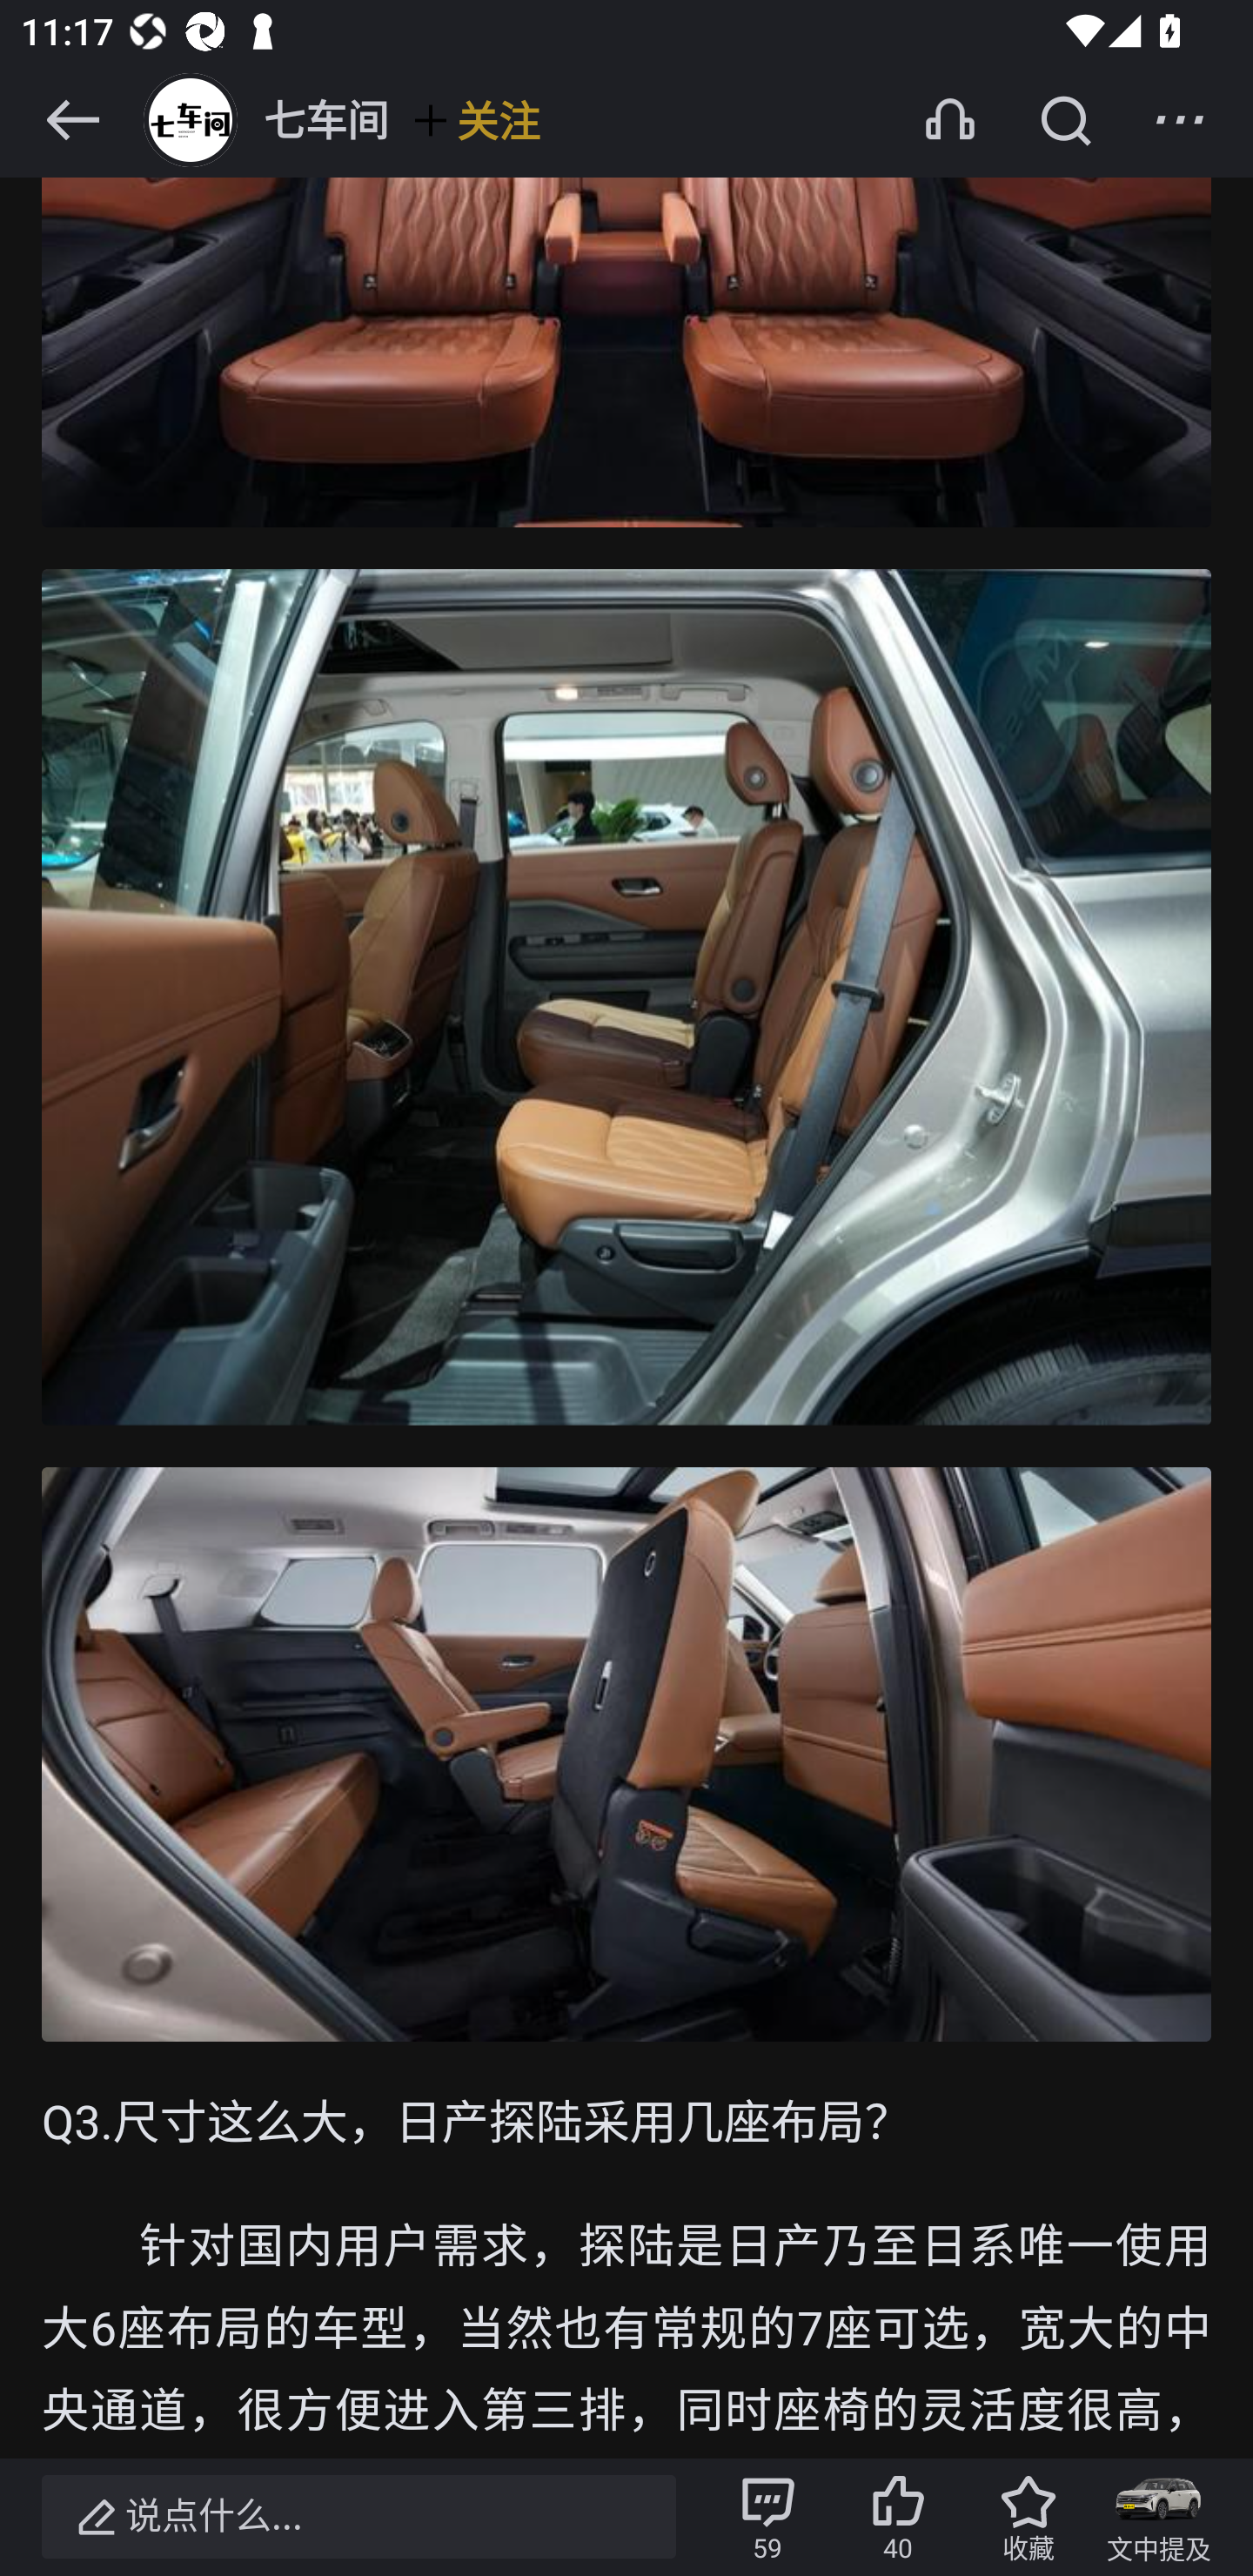  I want to click on uUqfyQghHd9-Mq-SBCS8YarrTmI, so click(626, 265).